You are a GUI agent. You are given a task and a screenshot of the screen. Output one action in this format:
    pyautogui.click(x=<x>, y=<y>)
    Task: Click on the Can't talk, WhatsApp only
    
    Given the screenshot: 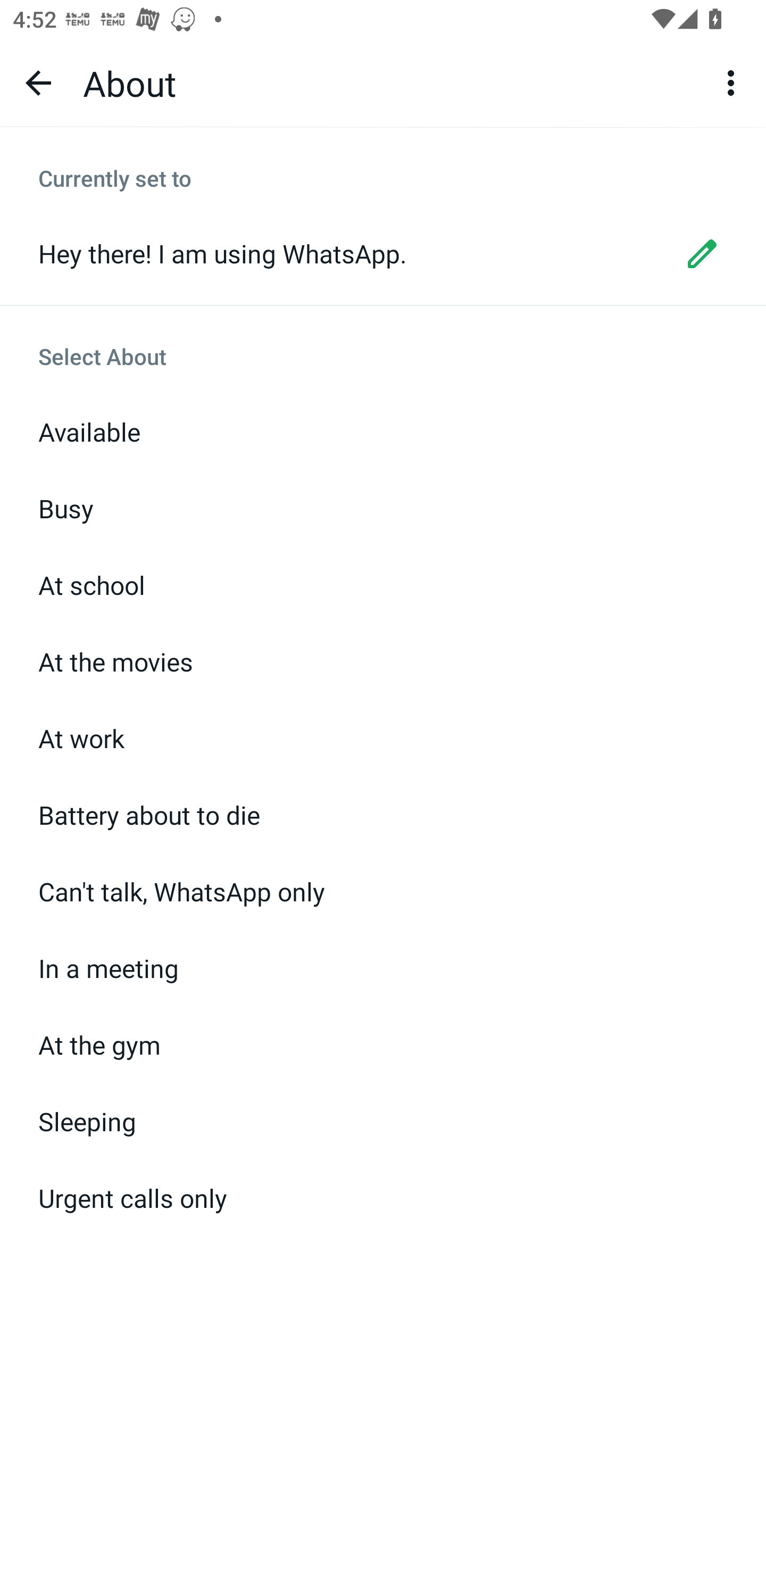 What is the action you would take?
    pyautogui.click(x=383, y=892)
    